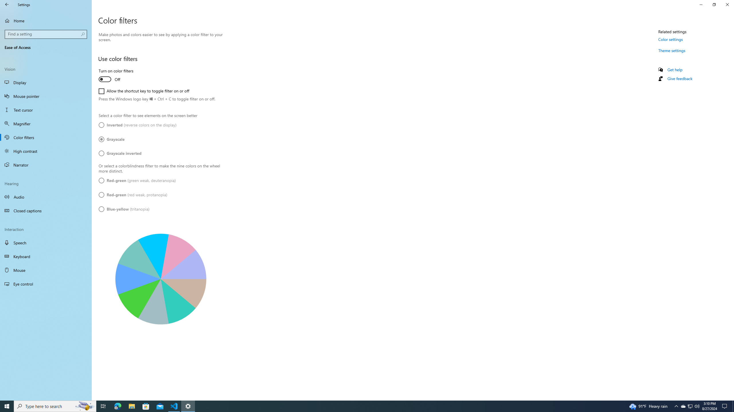 This screenshot has width=734, height=412. Describe the element at coordinates (55, 406) in the screenshot. I see `Type here to search` at that location.